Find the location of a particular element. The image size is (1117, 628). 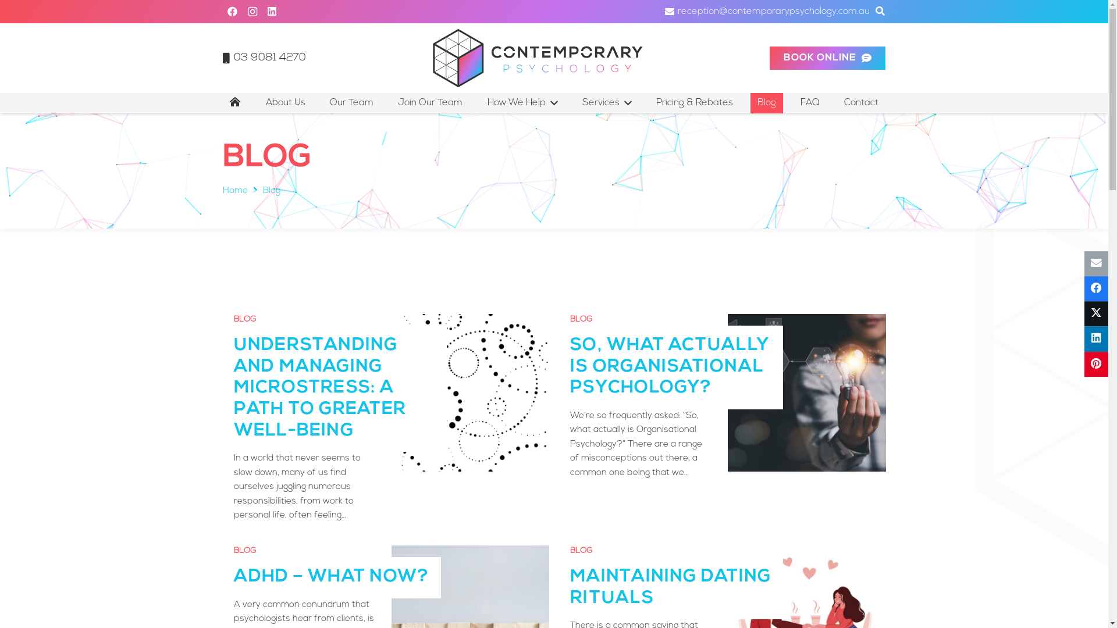

reception@contemporarypsychology.com.au is located at coordinates (767, 12).